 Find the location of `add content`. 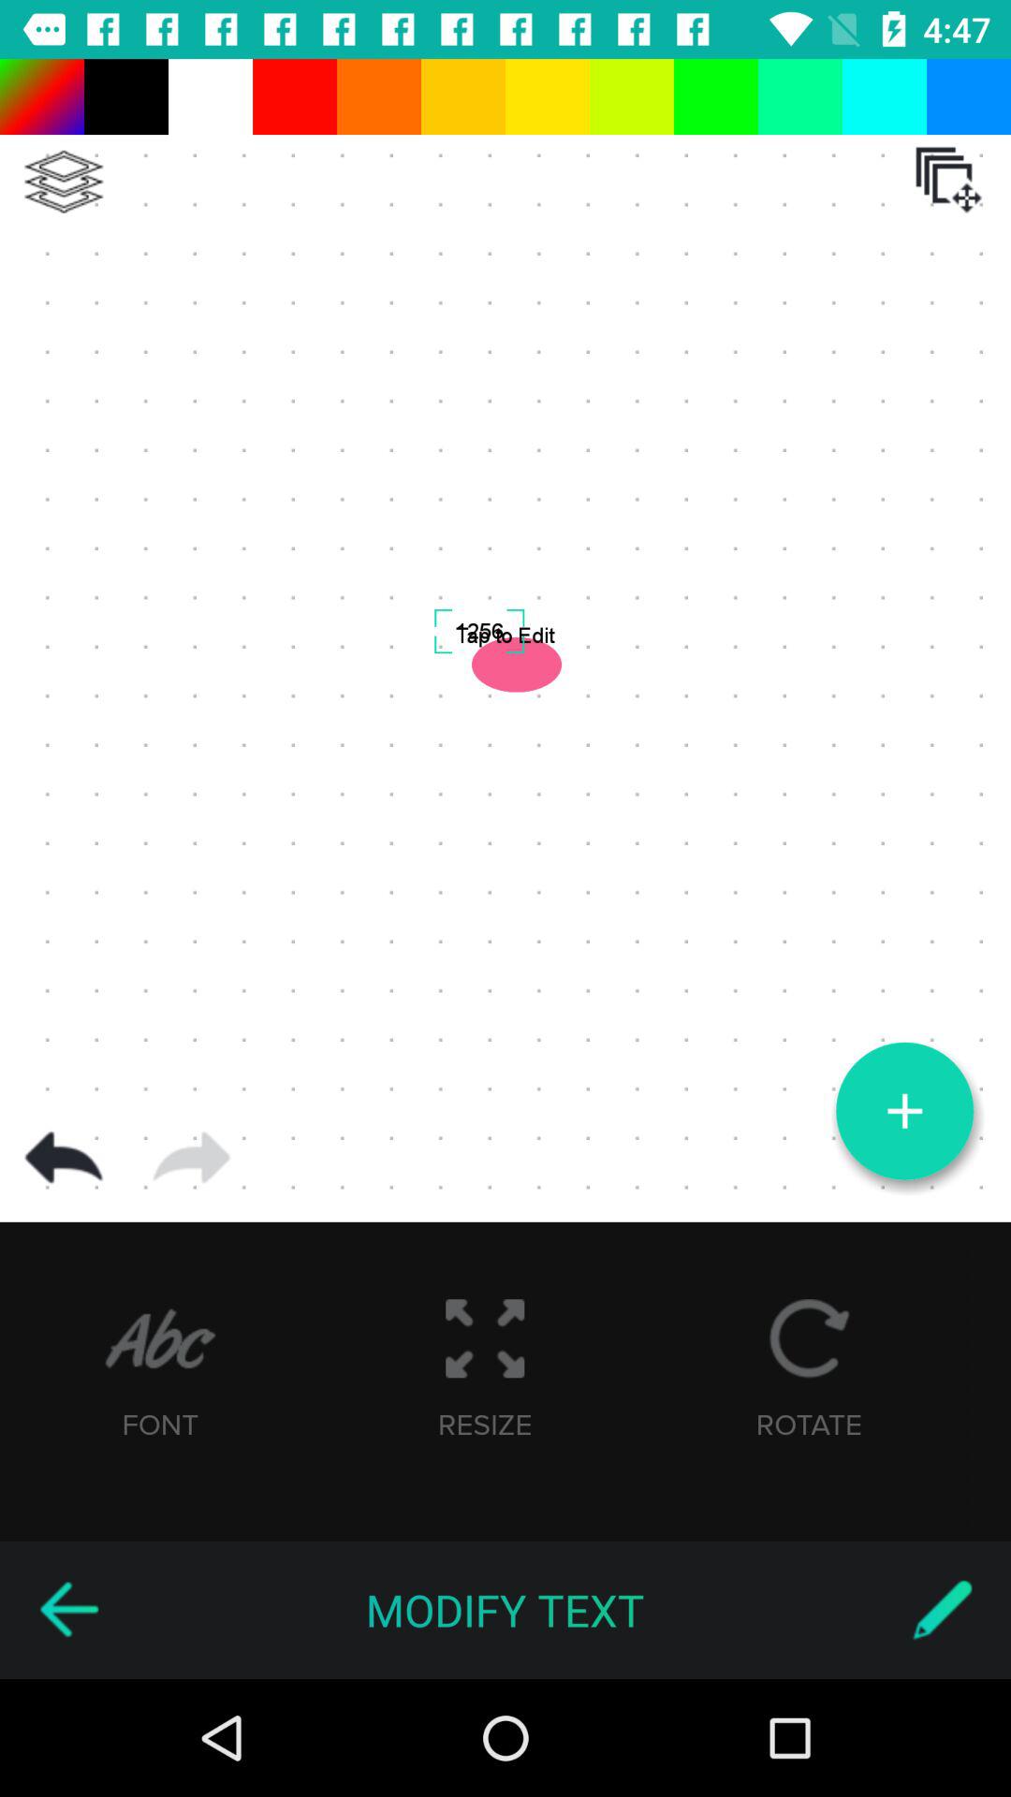

add content is located at coordinates (904, 1111).